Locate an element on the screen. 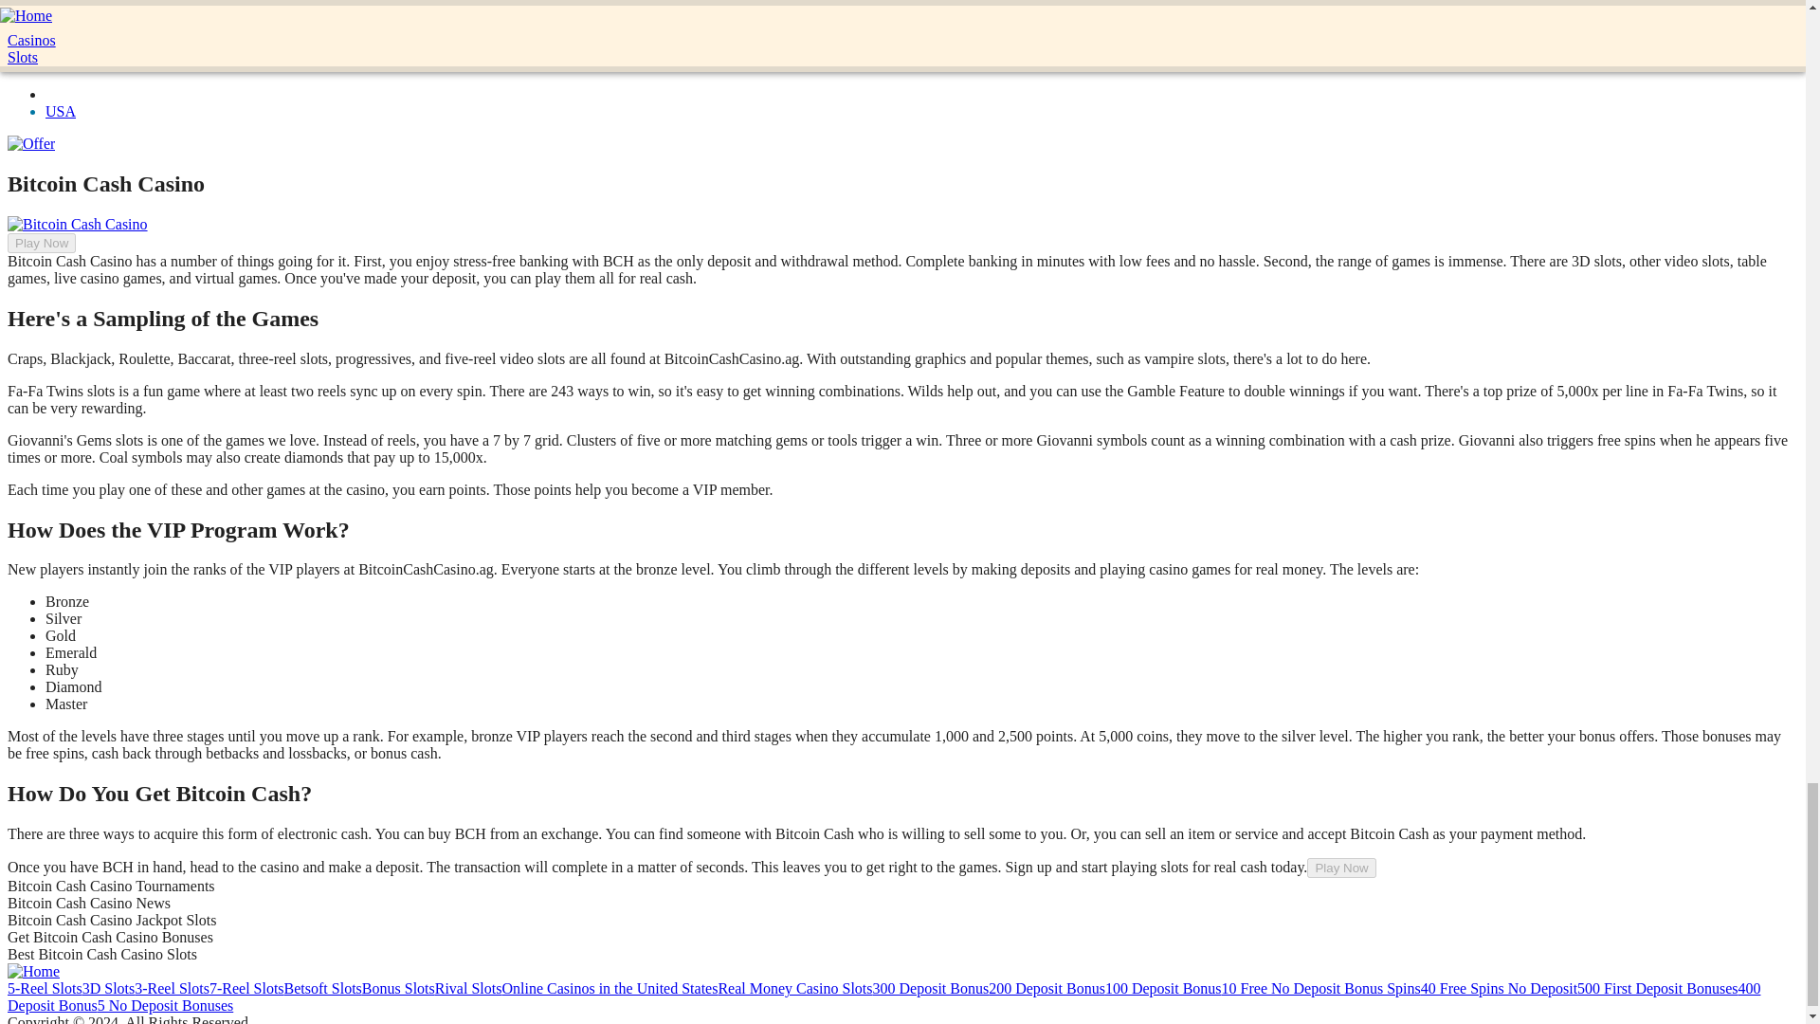 The height and width of the screenshot is (1024, 1820). 5-Reel Slots is located at coordinates (44, 988).